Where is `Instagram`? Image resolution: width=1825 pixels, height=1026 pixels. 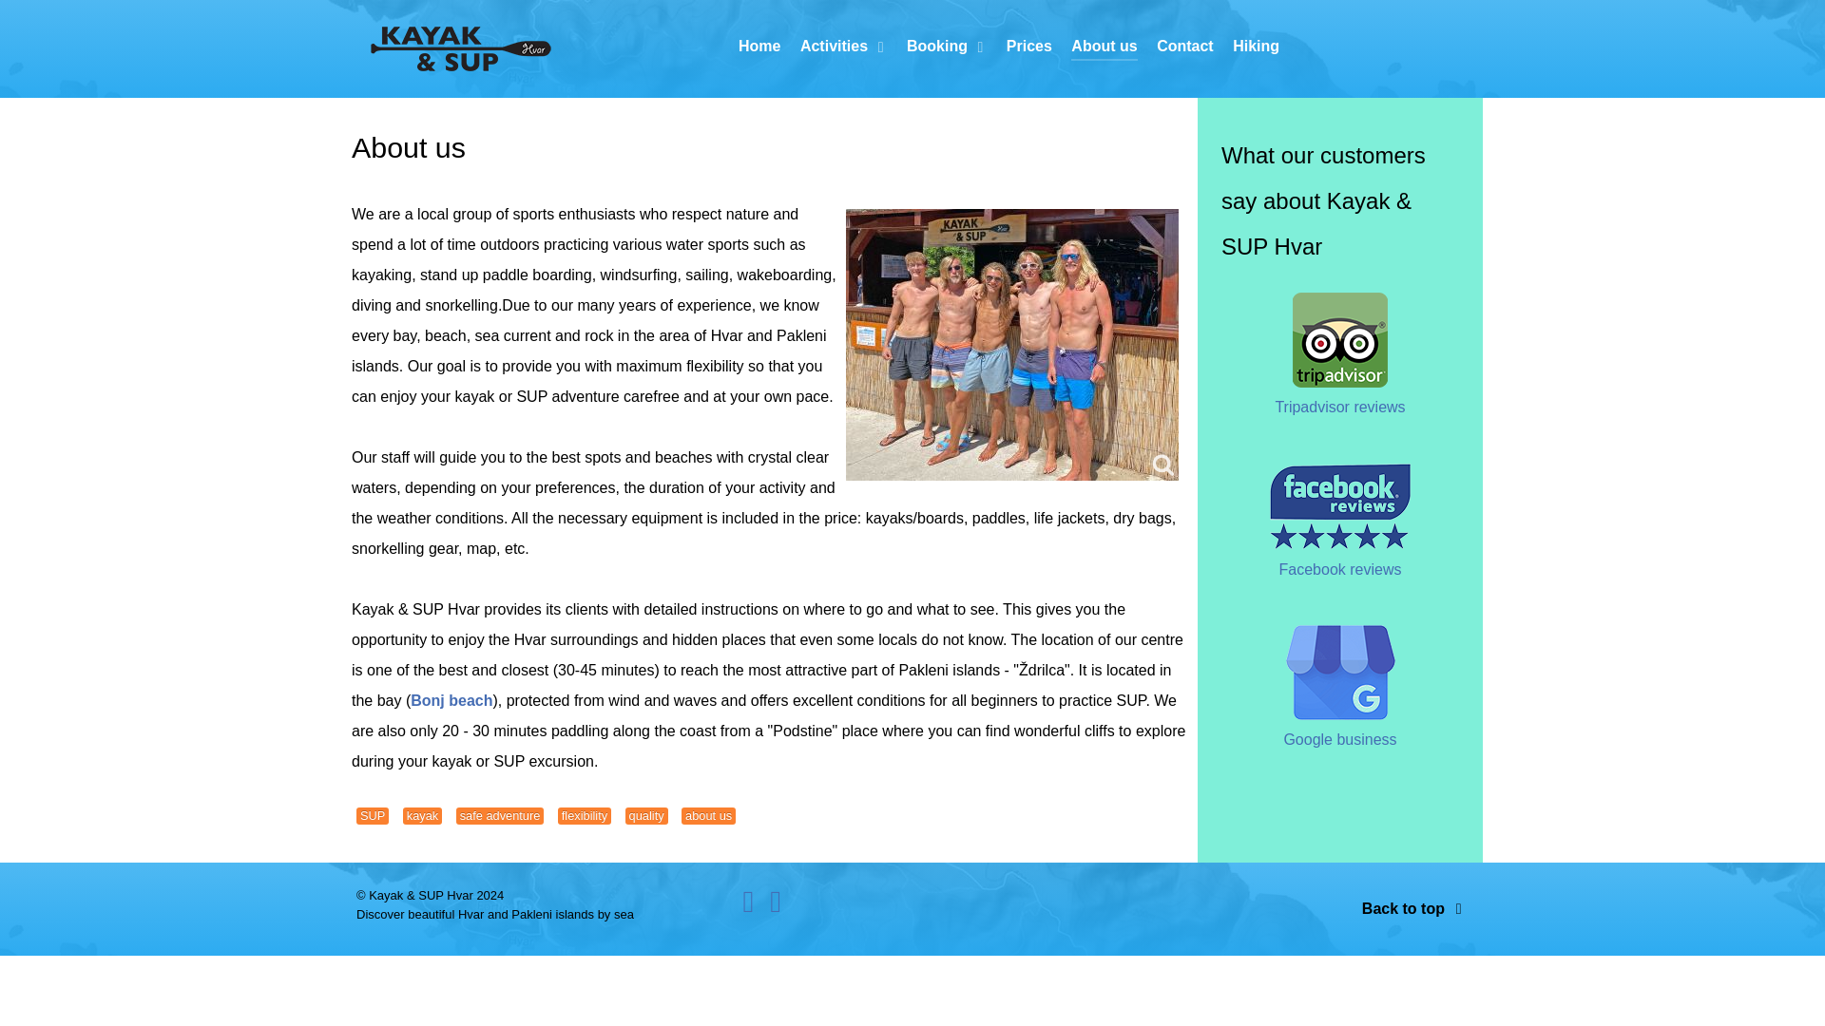
Instagram is located at coordinates (776, 906).